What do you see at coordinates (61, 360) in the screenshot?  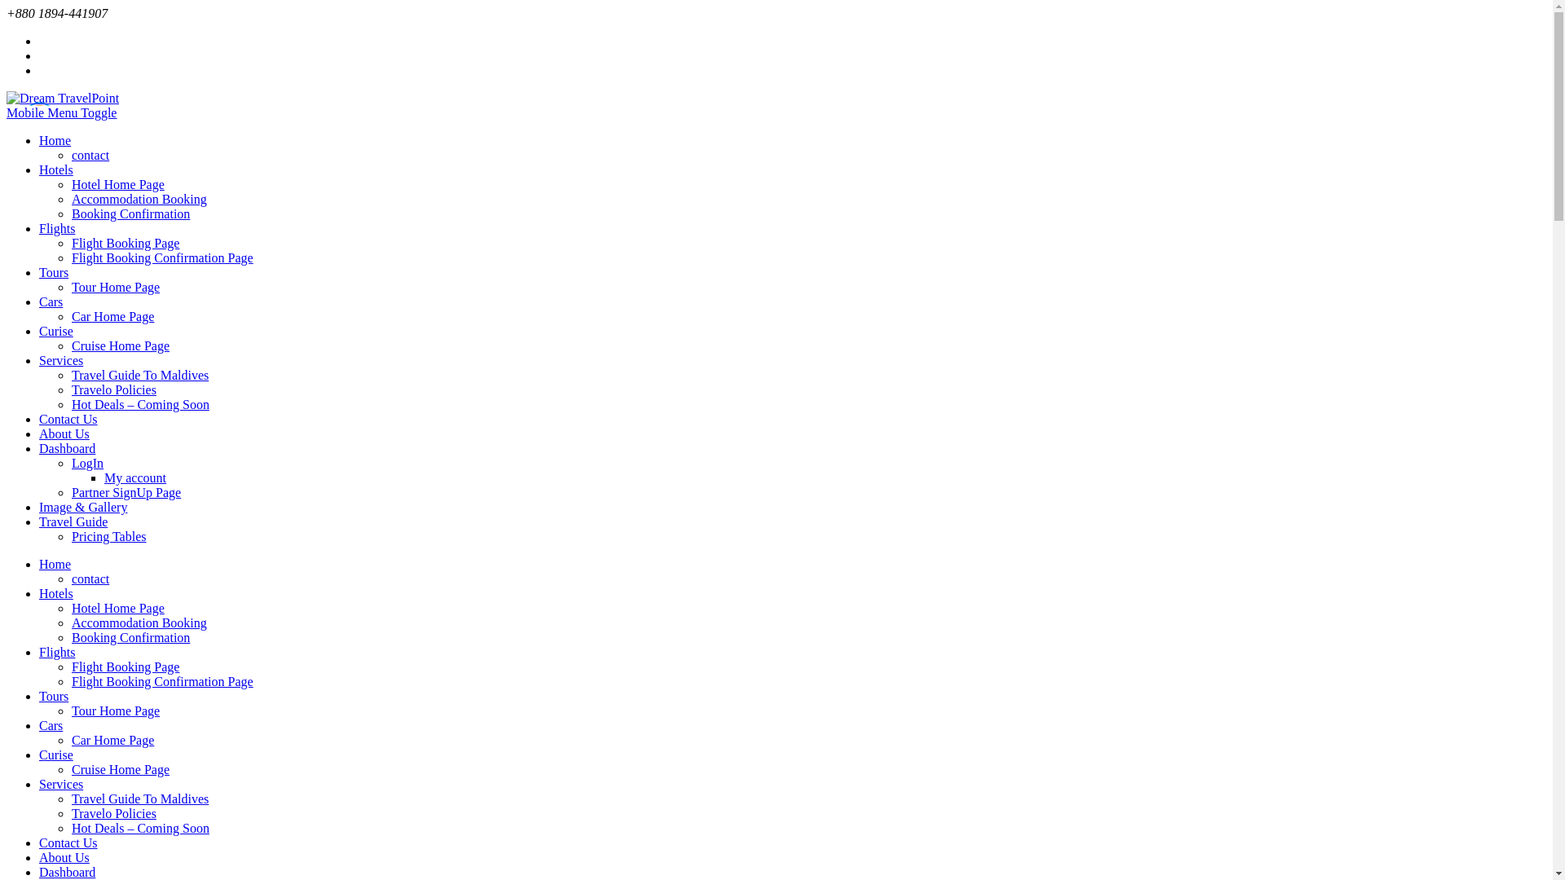 I see `Services` at bounding box center [61, 360].